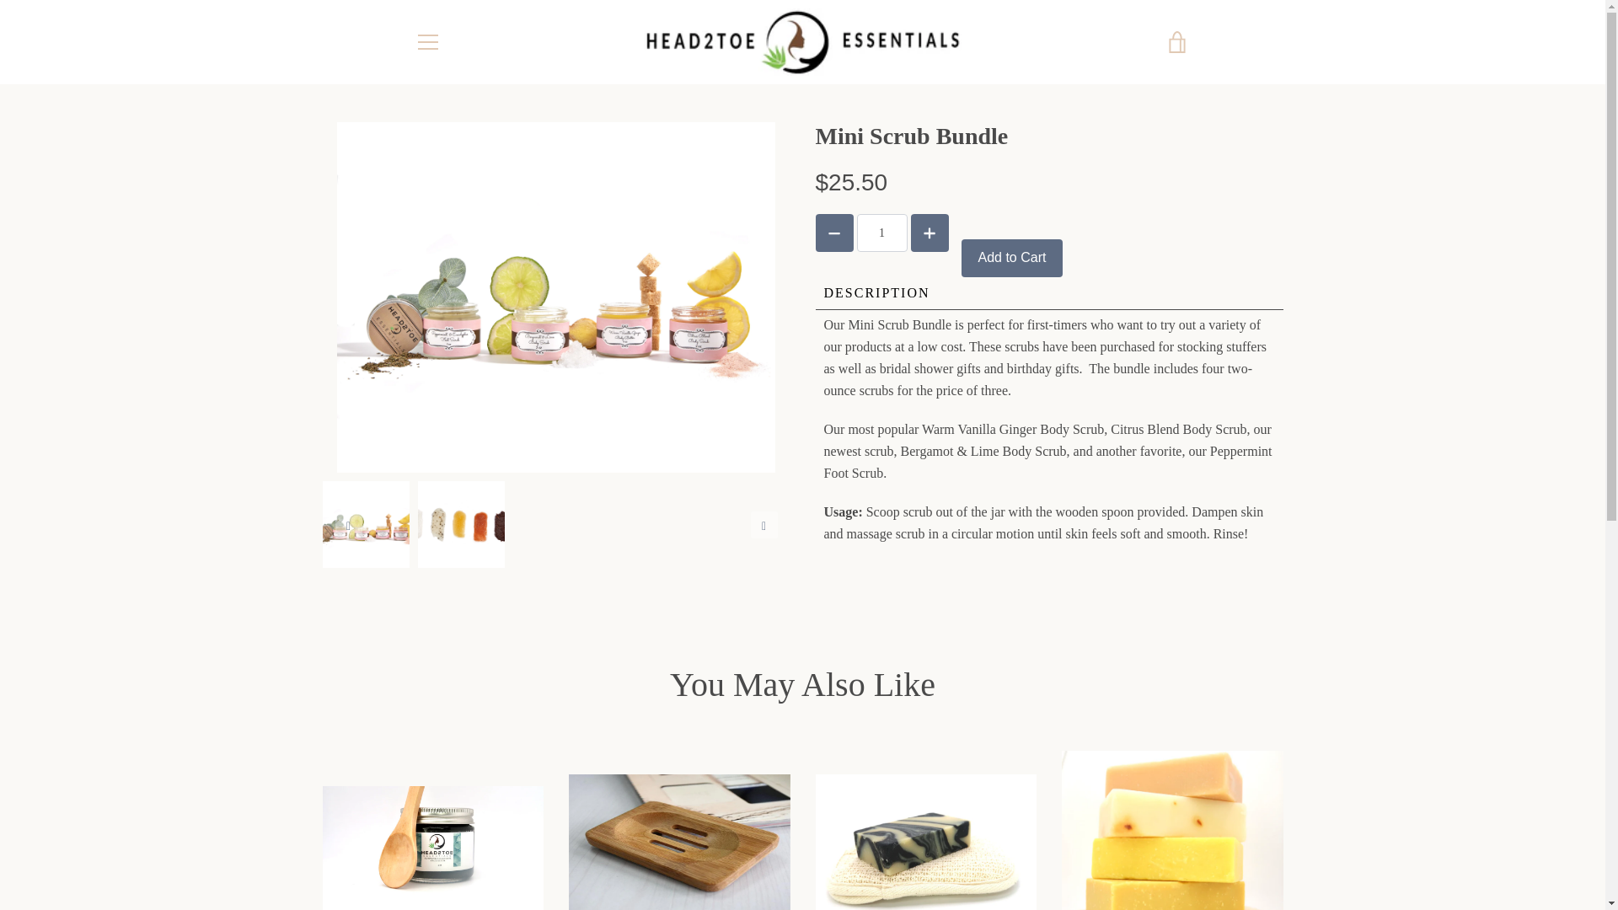  I want to click on MENU, so click(426, 41).